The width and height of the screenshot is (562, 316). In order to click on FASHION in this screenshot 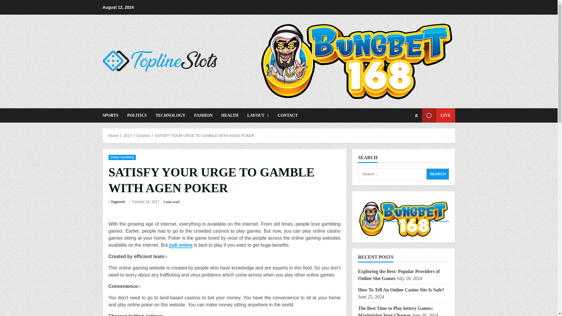, I will do `click(203, 115)`.